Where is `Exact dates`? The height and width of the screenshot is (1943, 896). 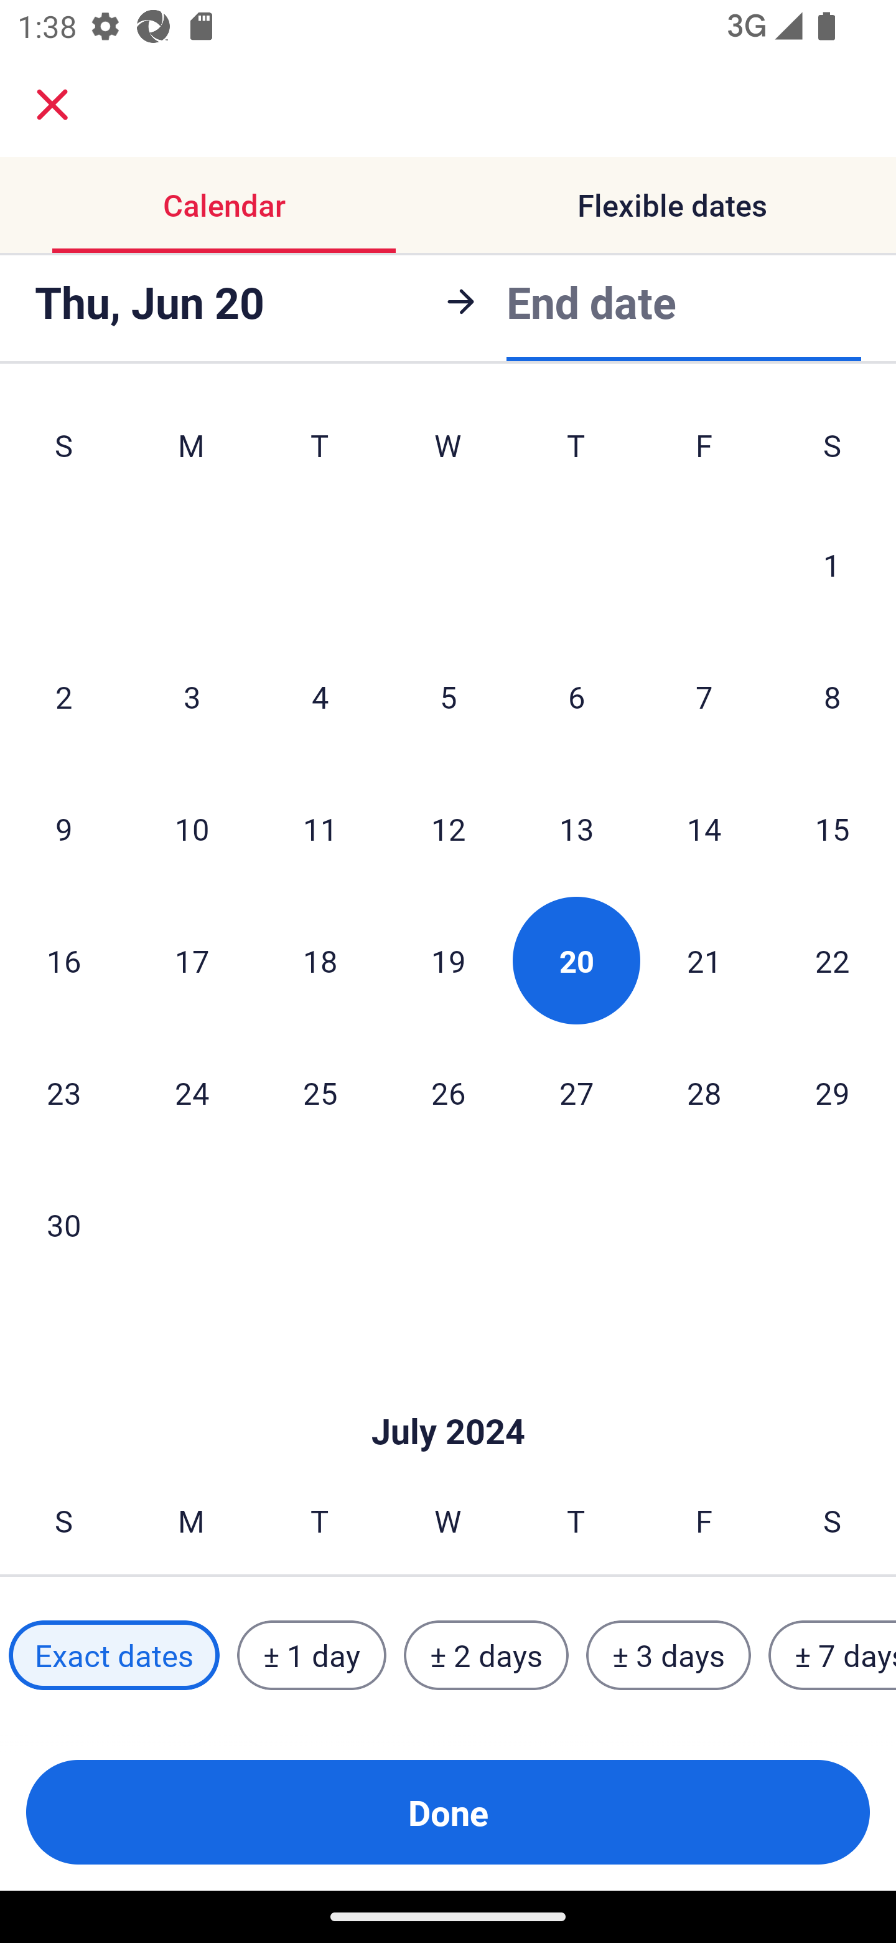 Exact dates is located at coordinates (114, 1655).